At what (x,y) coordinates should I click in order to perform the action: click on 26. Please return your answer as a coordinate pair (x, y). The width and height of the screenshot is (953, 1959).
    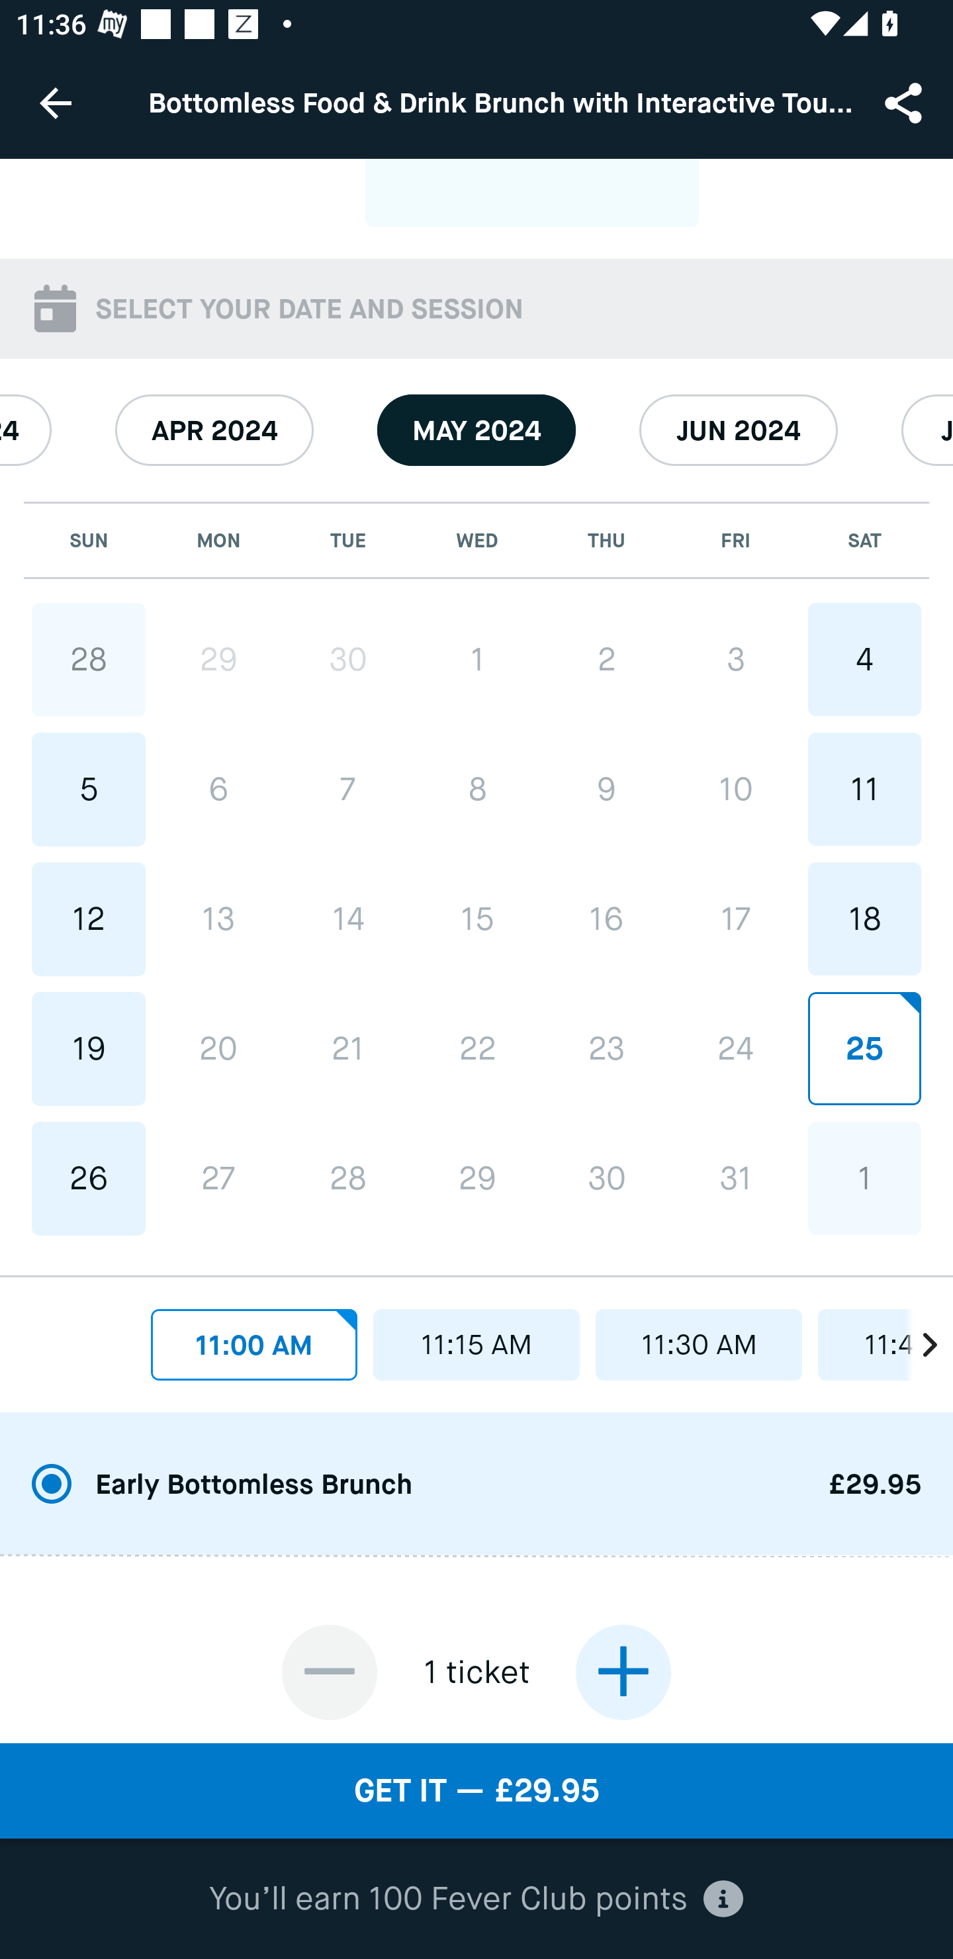
    Looking at the image, I should click on (89, 1179).